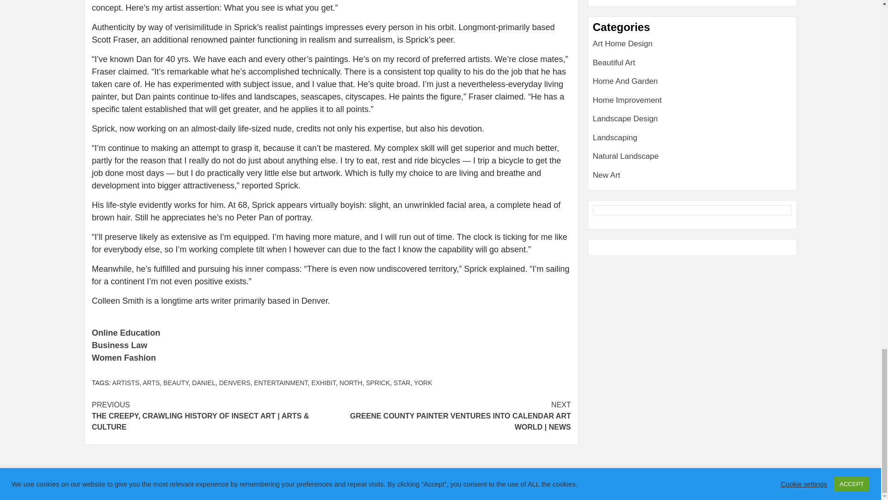 The image size is (888, 500). I want to click on ARTS, so click(151, 382).